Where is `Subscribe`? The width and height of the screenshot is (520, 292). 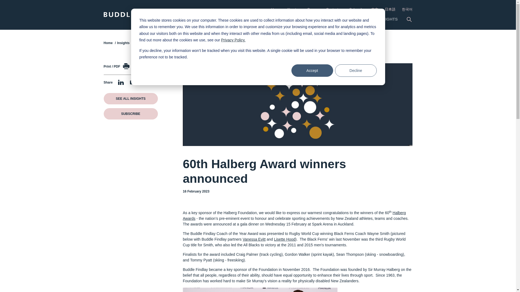
Subscribe is located at coordinates (357, 9).